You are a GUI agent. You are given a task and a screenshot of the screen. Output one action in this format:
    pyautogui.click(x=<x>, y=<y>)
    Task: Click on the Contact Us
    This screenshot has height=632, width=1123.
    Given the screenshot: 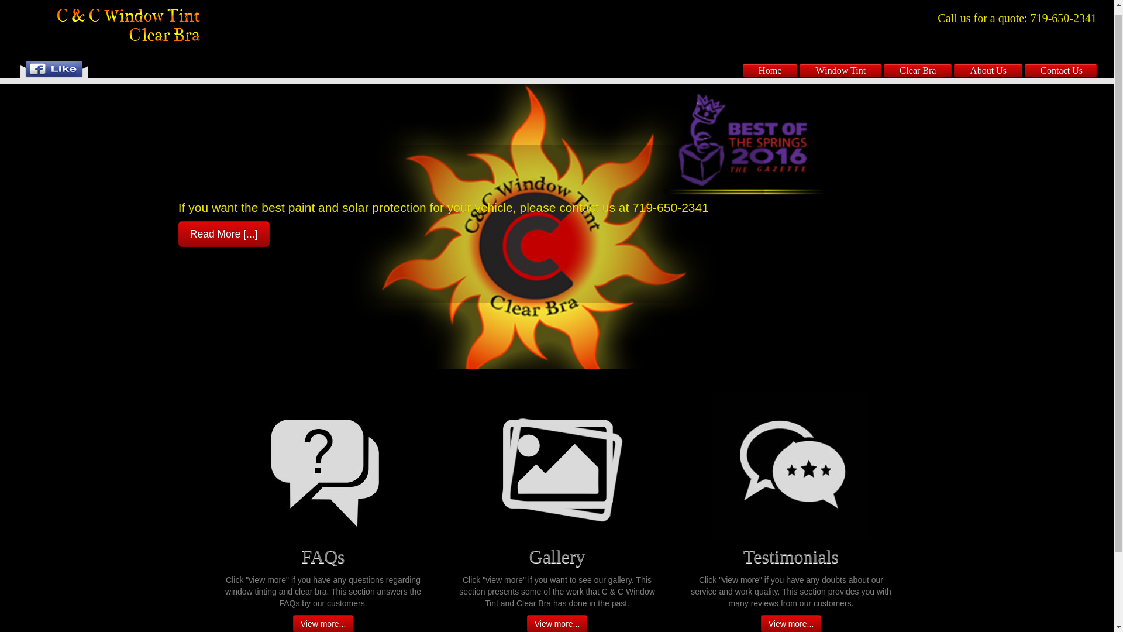 What is the action you would take?
    pyautogui.click(x=1060, y=63)
    